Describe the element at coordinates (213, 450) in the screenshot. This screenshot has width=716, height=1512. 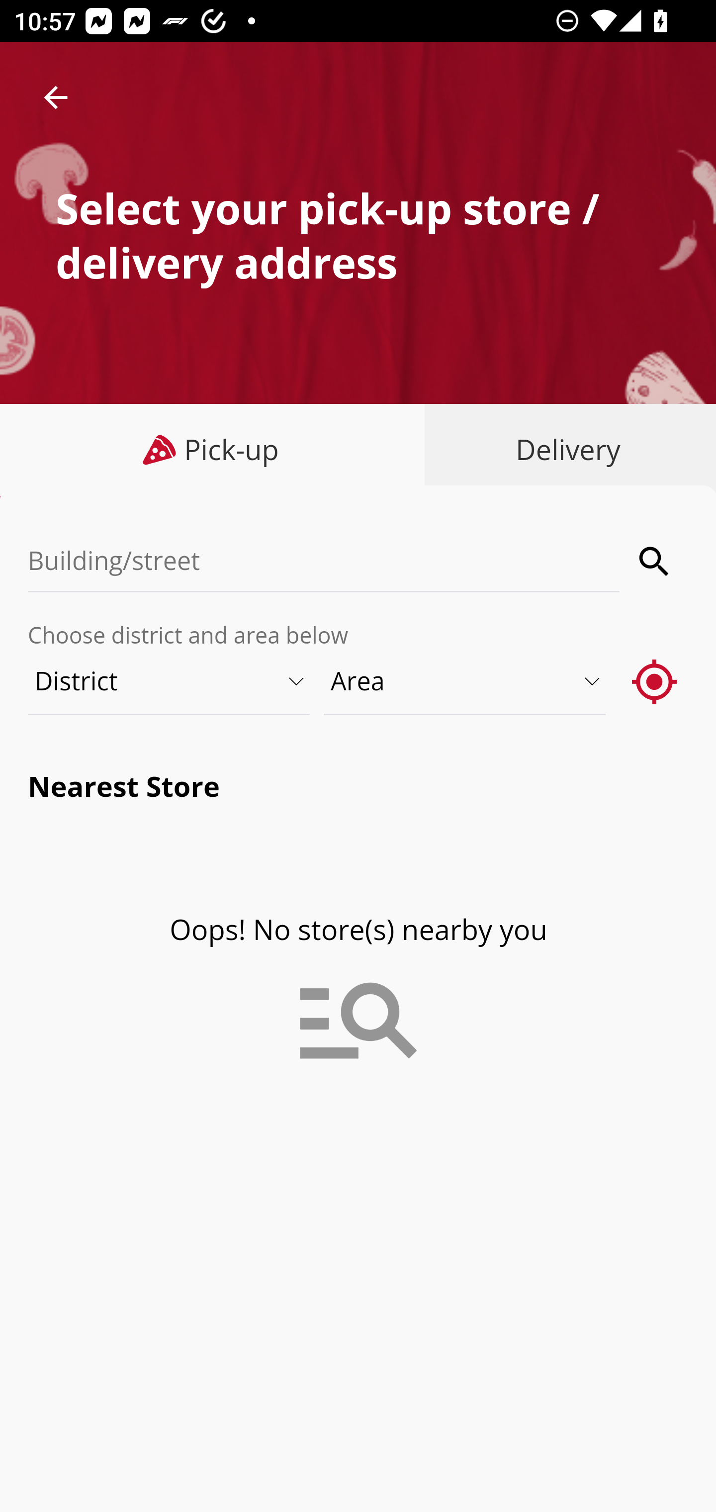
I see `Pick-up` at that location.